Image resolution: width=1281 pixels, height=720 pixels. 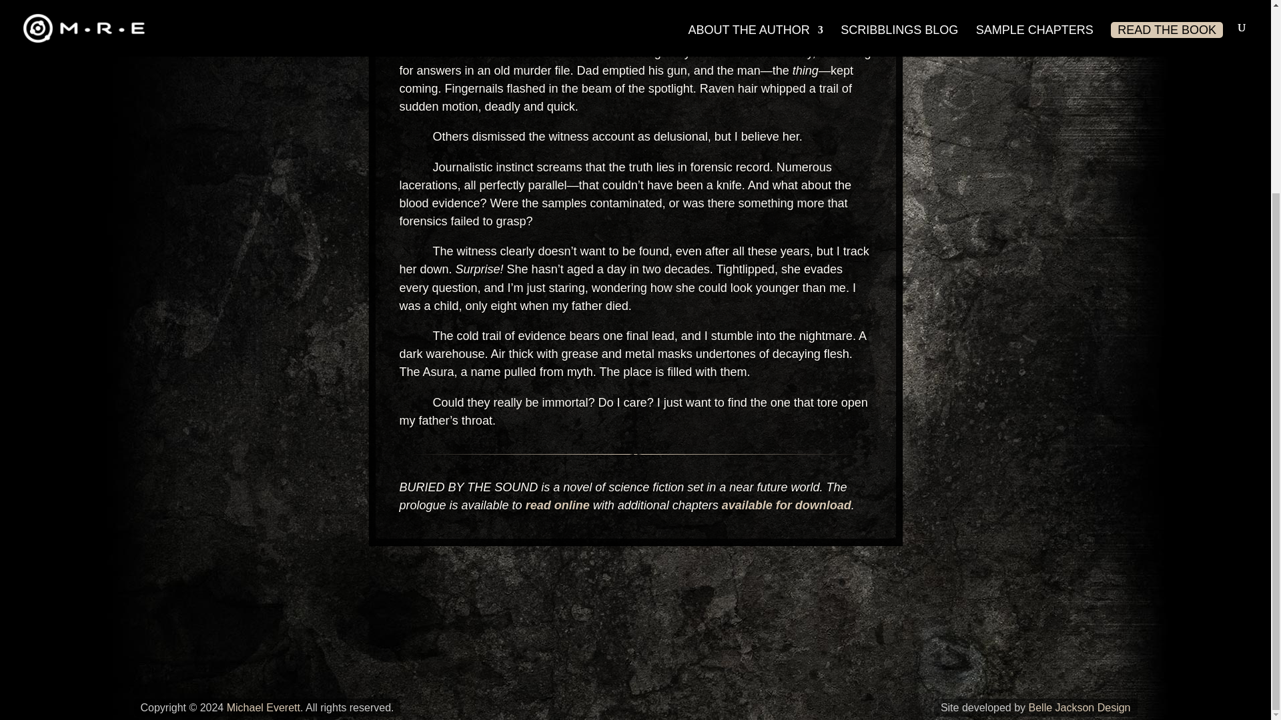 What do you see at coordinates (787, 505) in the screenshot?
I see `available for download` at bounding box center [787, 505].